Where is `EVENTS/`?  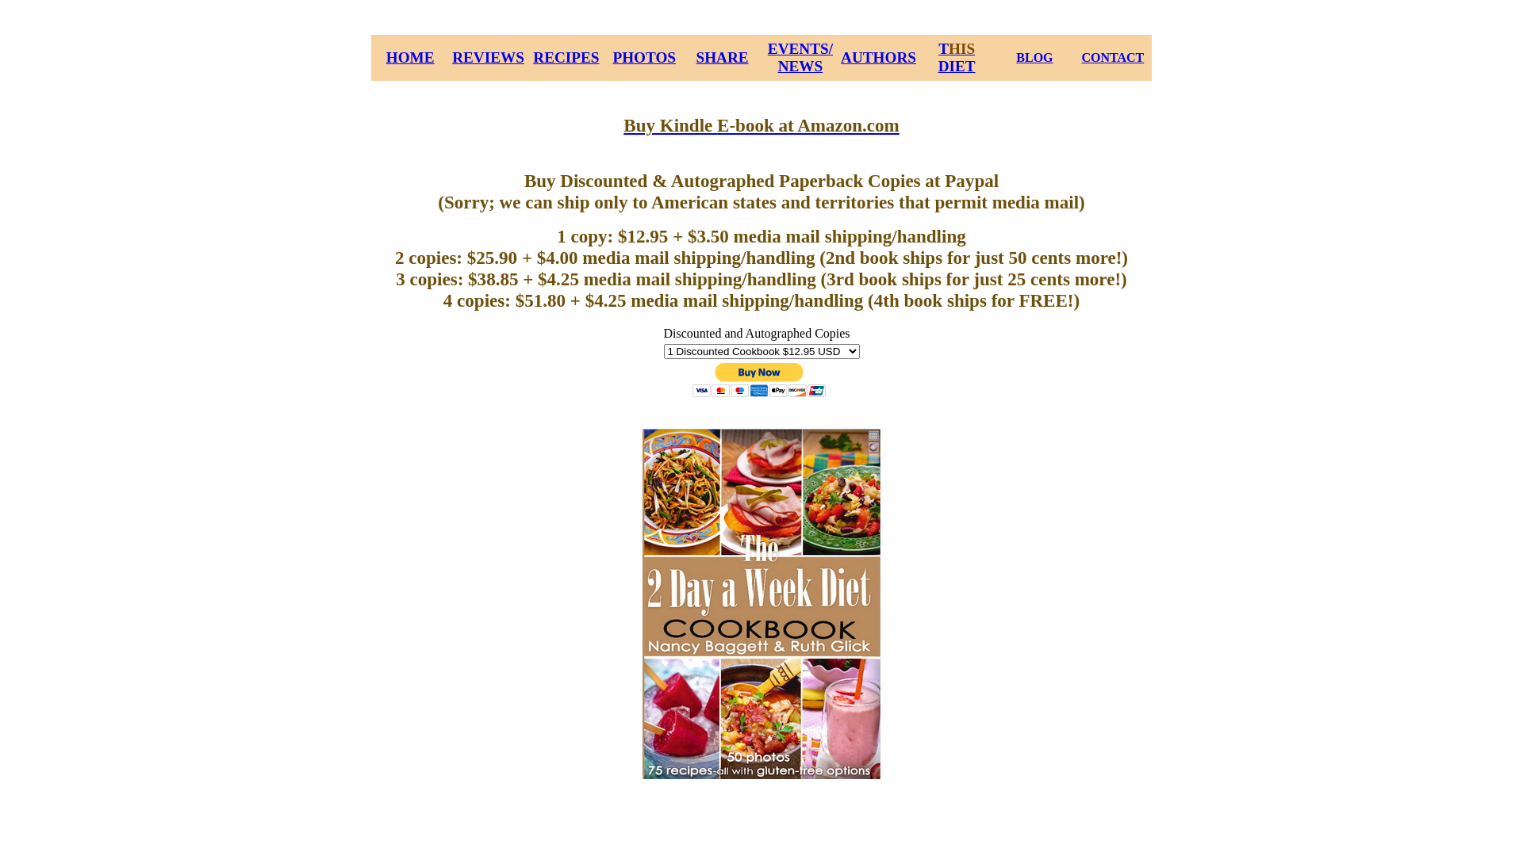
EVENTS/ is located at coordinates (800, 49).